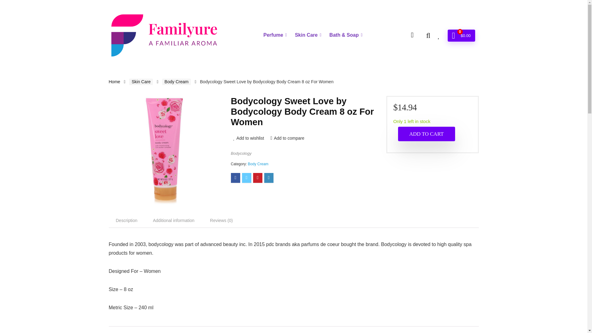 Image resolution: width=592 pixels, height=333 pixels. What do you see at coordinates (126, 220) in the screenshot?
I see `Description` at bounding box center [126, 220].